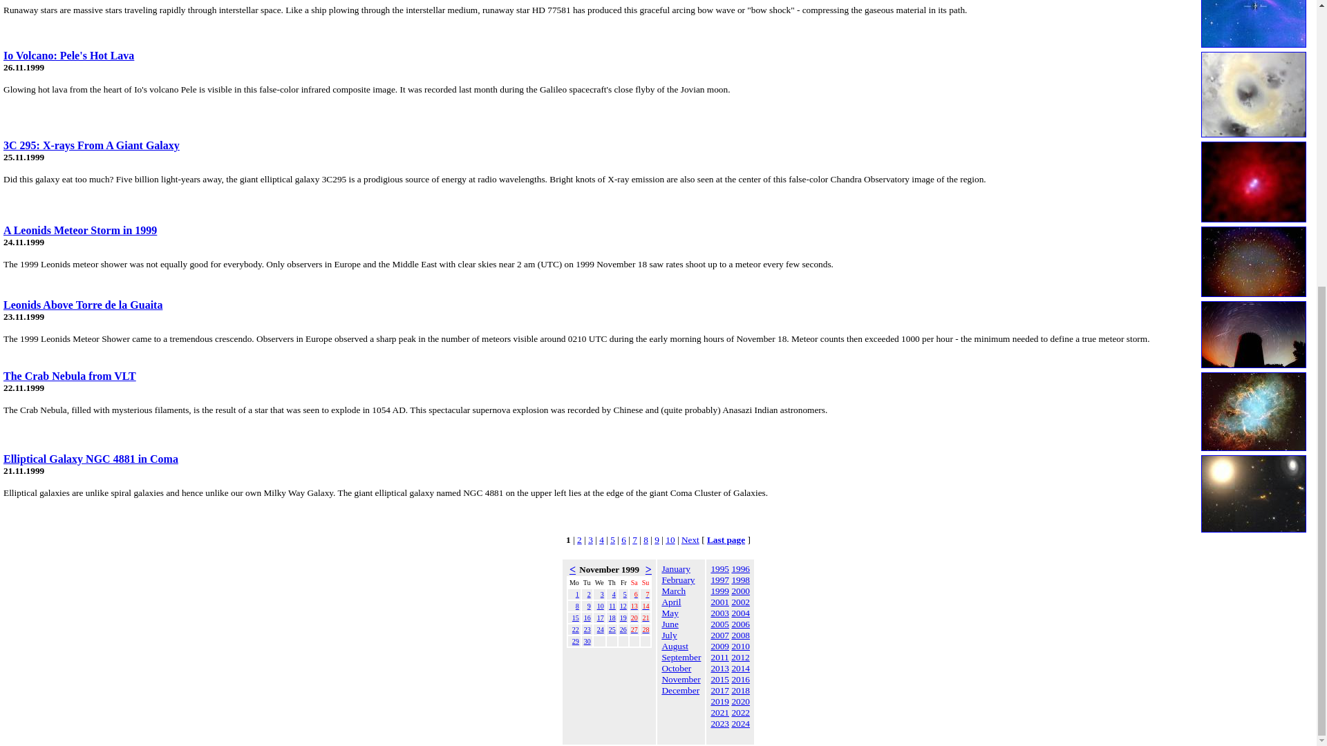 The image size is (1327, 746). Describe the element at coordinates (726, 540) in the screenshot. I see `Last page` at that location.